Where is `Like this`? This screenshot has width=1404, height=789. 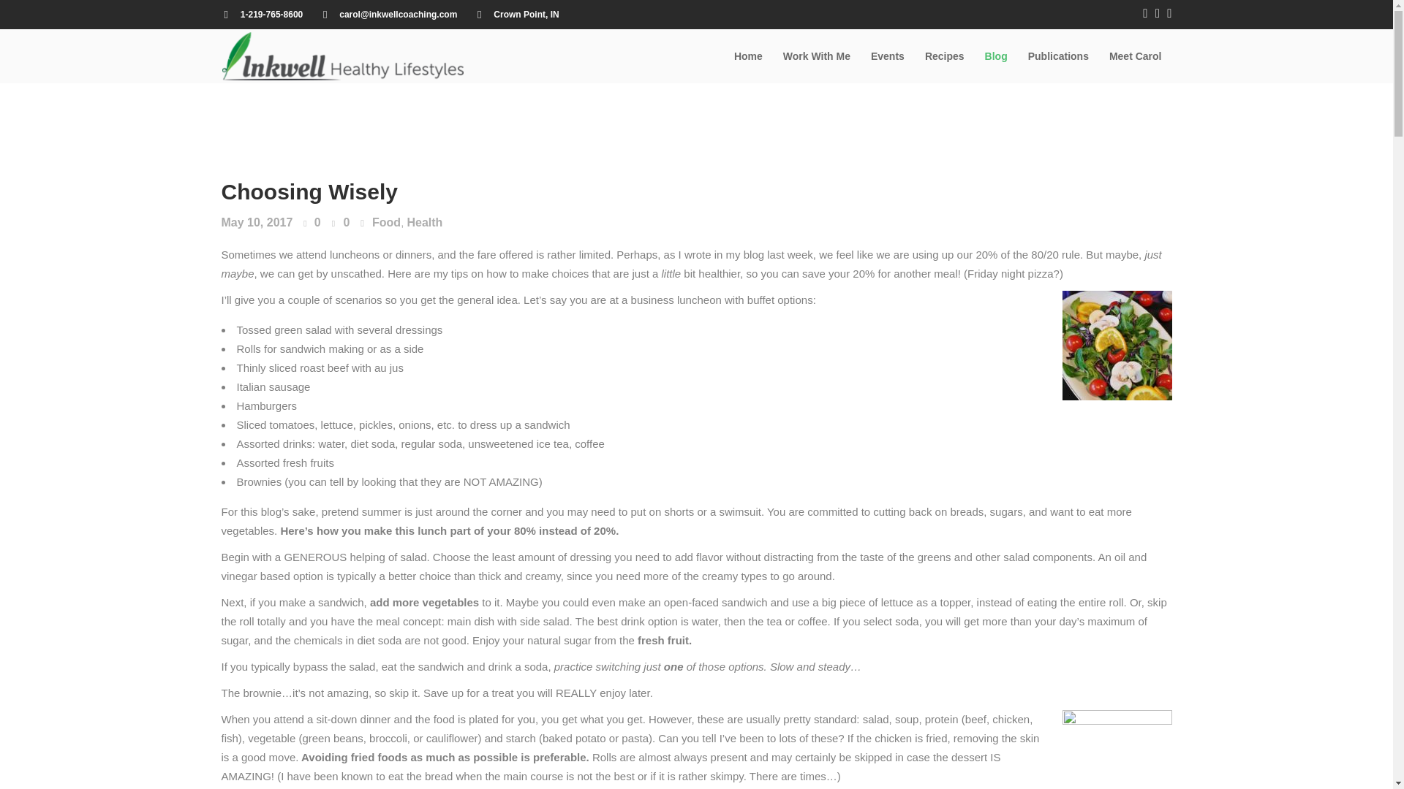 Like this is located at coordinates (312, 224).